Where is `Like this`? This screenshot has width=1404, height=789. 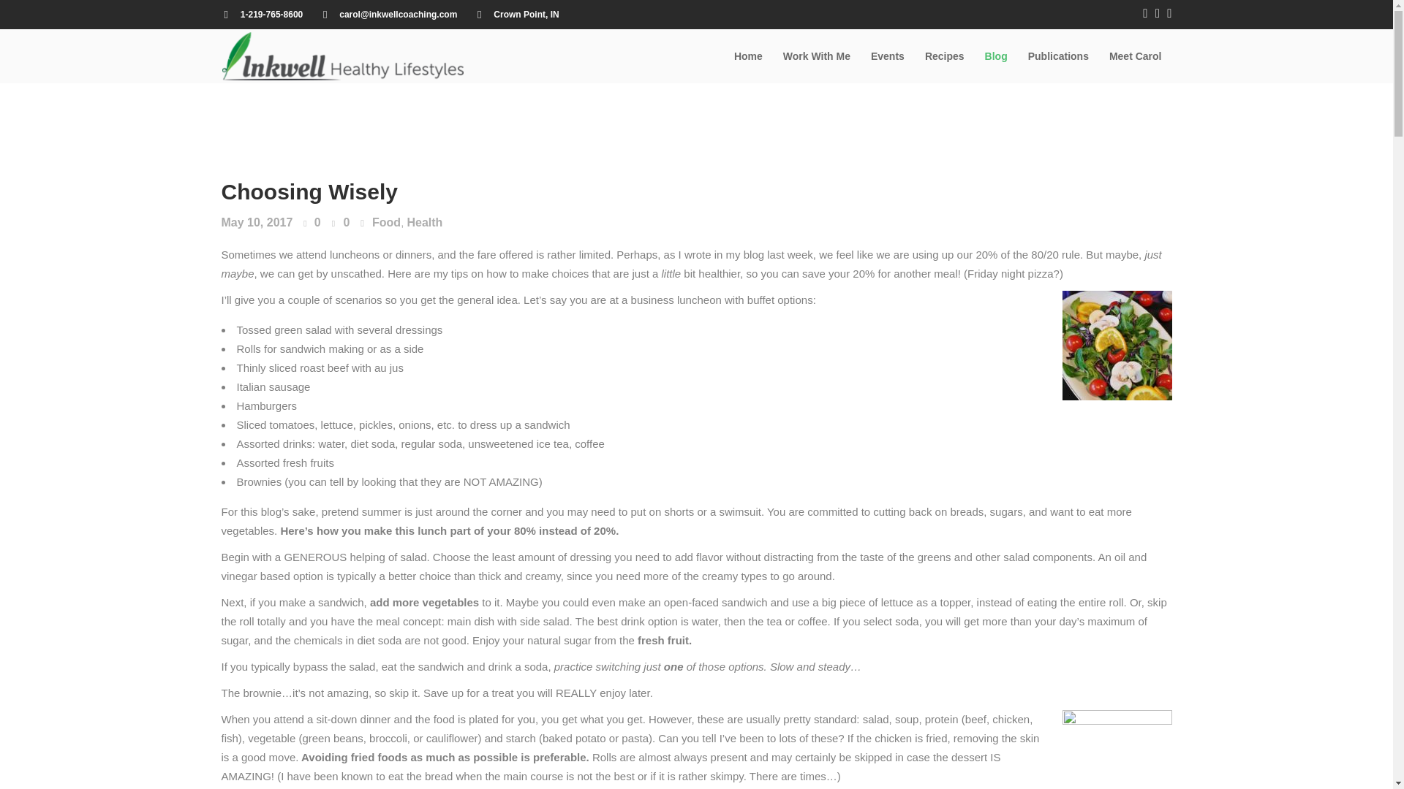 Like this is located at coordinates (312, 224).